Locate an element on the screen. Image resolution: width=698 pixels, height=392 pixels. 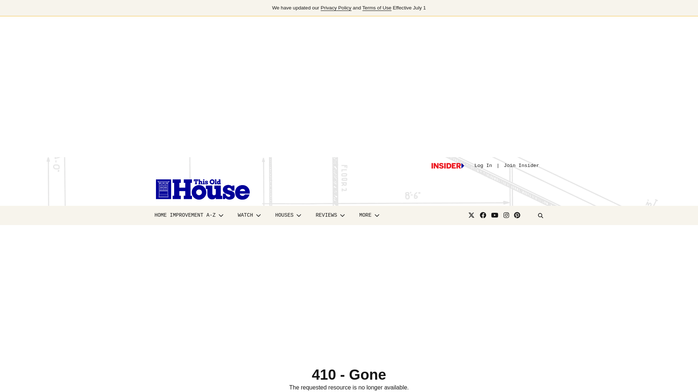
Terms of Use is located at coordinates (377, 8).